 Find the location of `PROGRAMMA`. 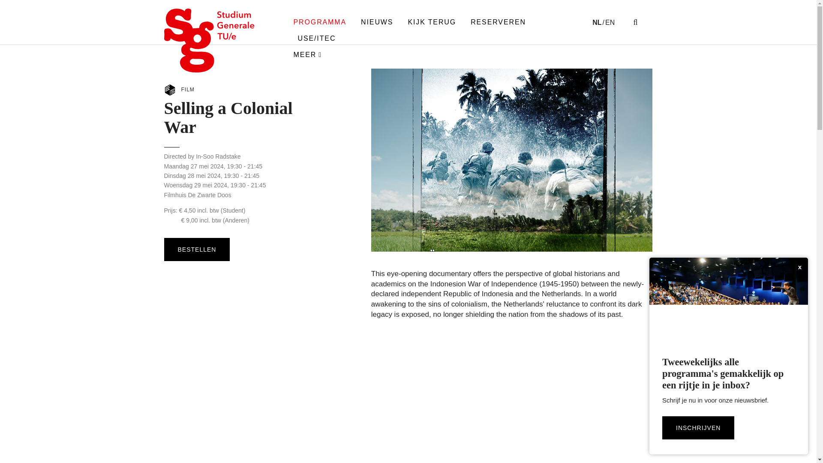

PROGRAMMA is located at coordinates (320, 22).